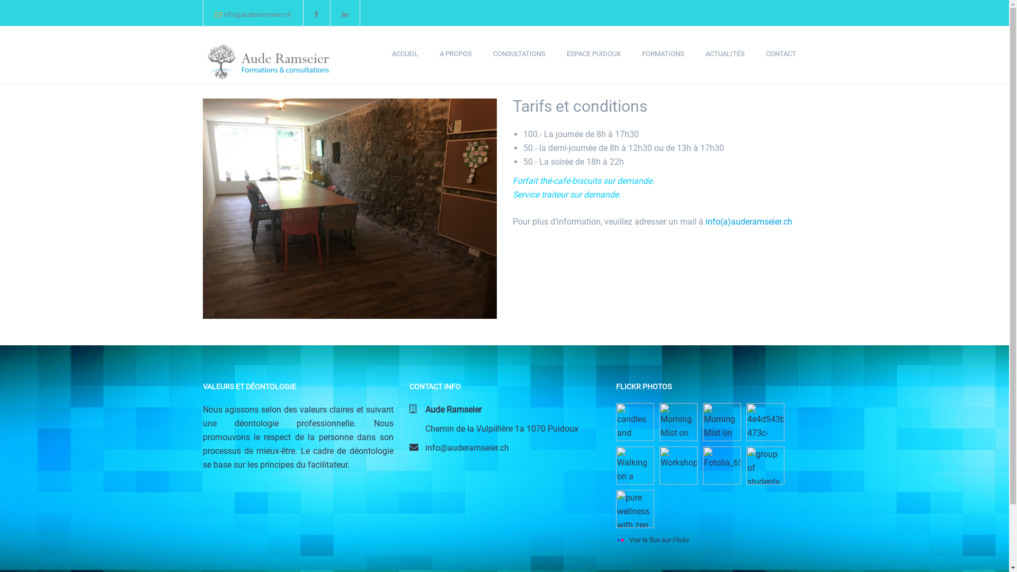  I want to click on Morning Mist on the Bay, so click(721, 422).